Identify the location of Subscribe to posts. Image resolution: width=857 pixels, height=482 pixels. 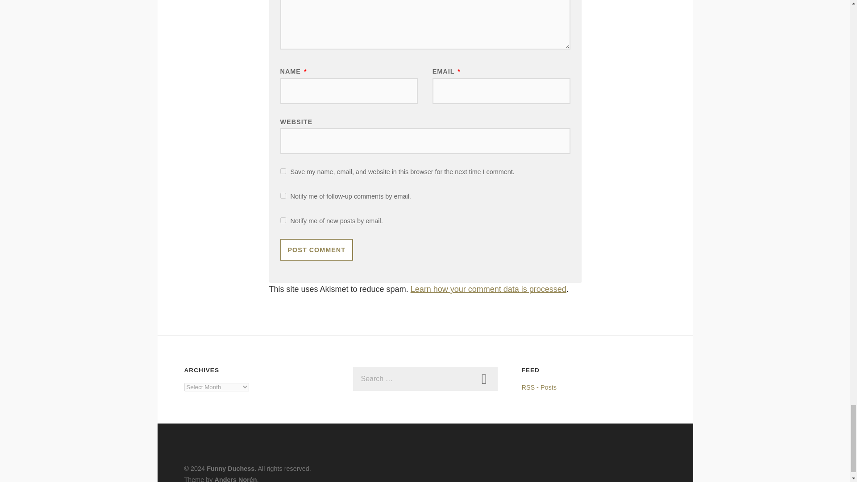
(538, 387).